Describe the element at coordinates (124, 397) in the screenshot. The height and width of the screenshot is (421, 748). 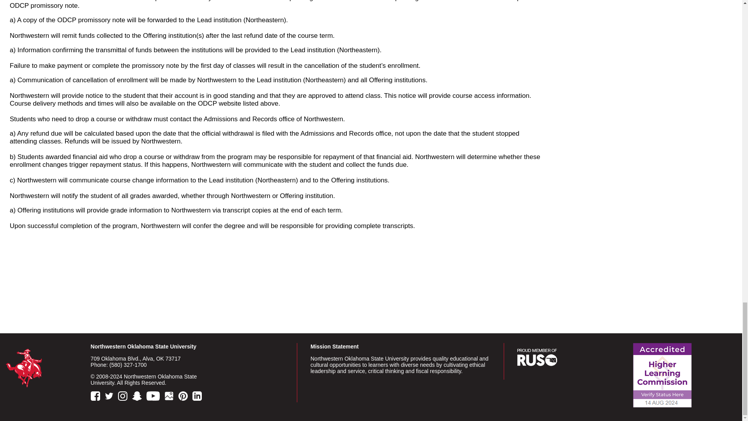
I see `Northwestern's Instagram` at that location.